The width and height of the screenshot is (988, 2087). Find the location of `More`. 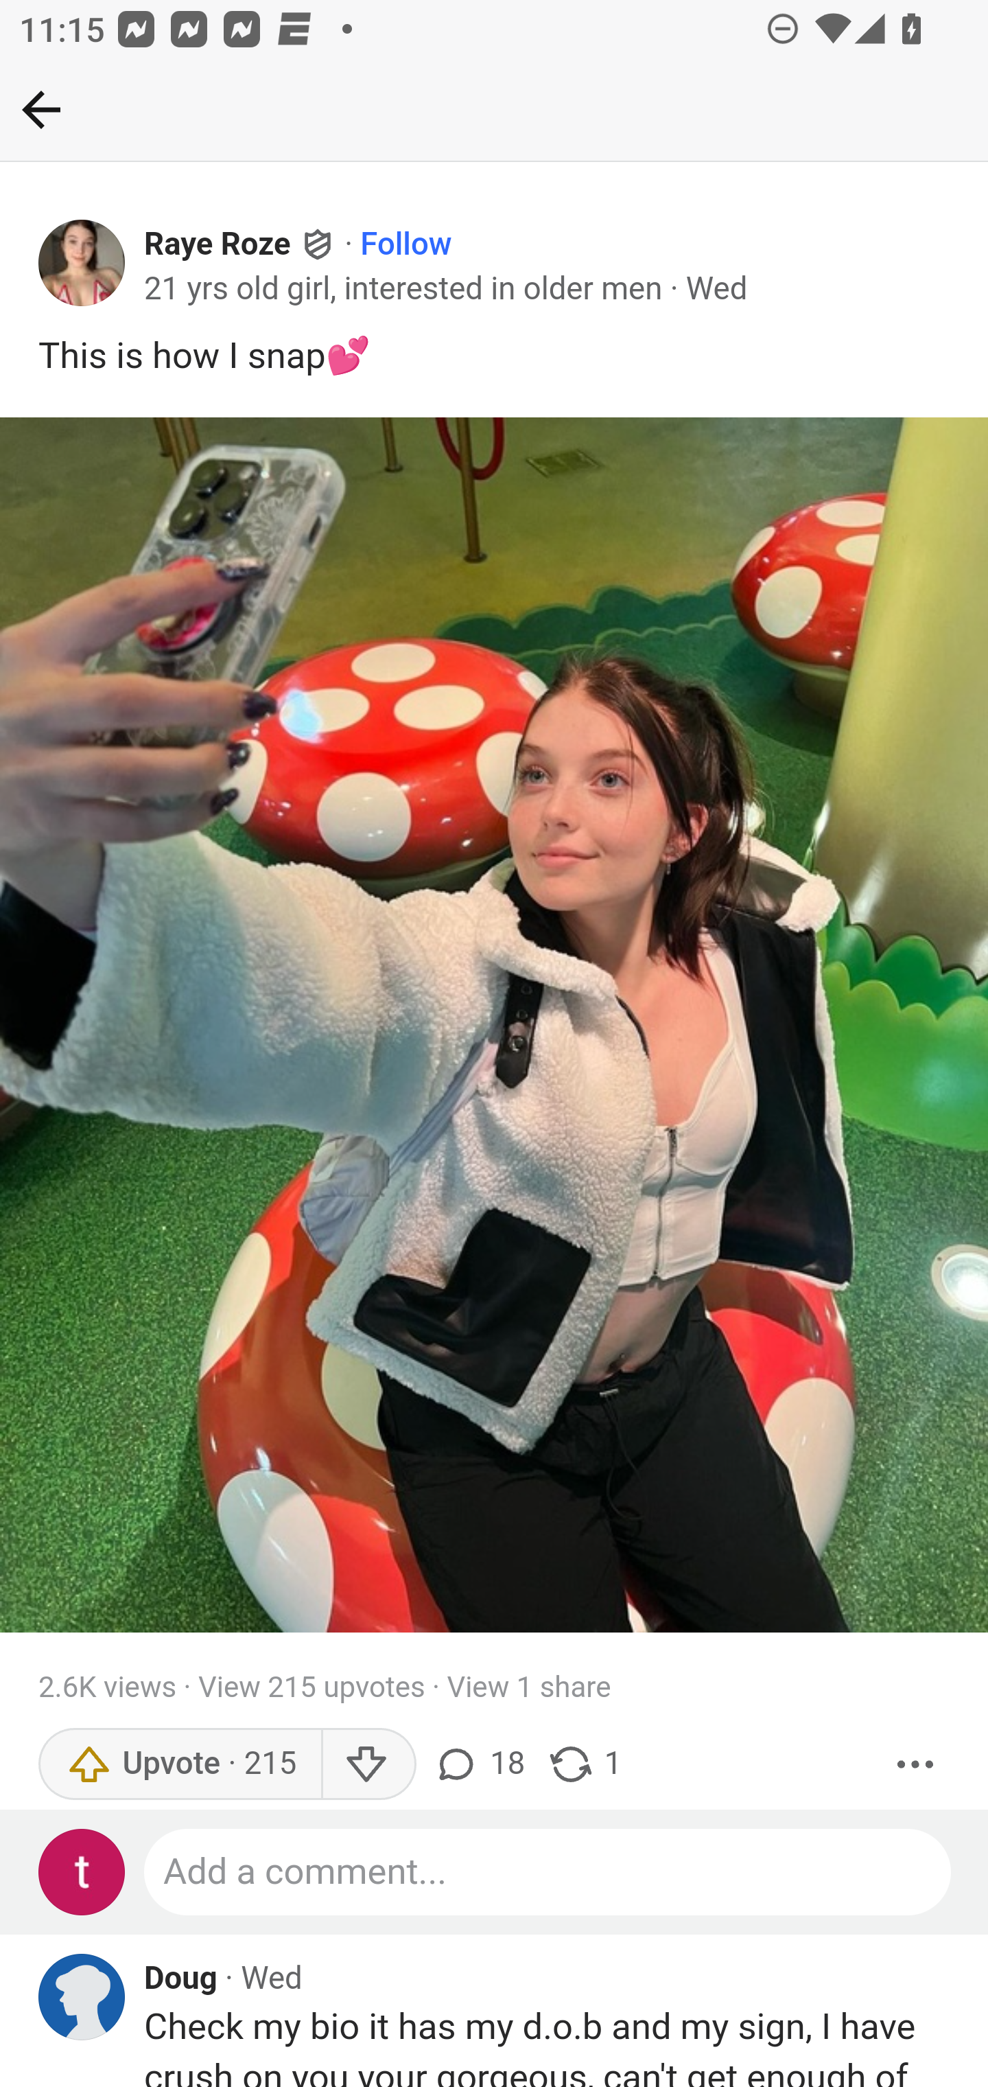

More is located at coordinates (916, 1763).